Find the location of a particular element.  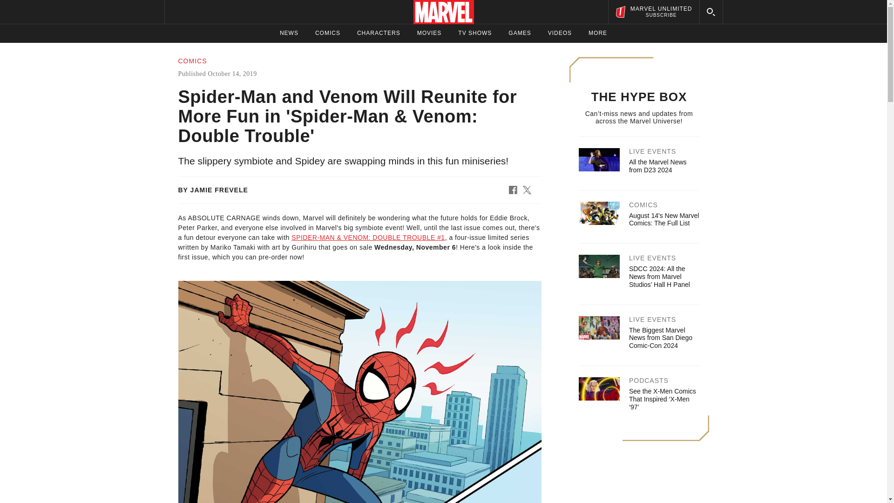

MORE is located at coordinates (597, 33).